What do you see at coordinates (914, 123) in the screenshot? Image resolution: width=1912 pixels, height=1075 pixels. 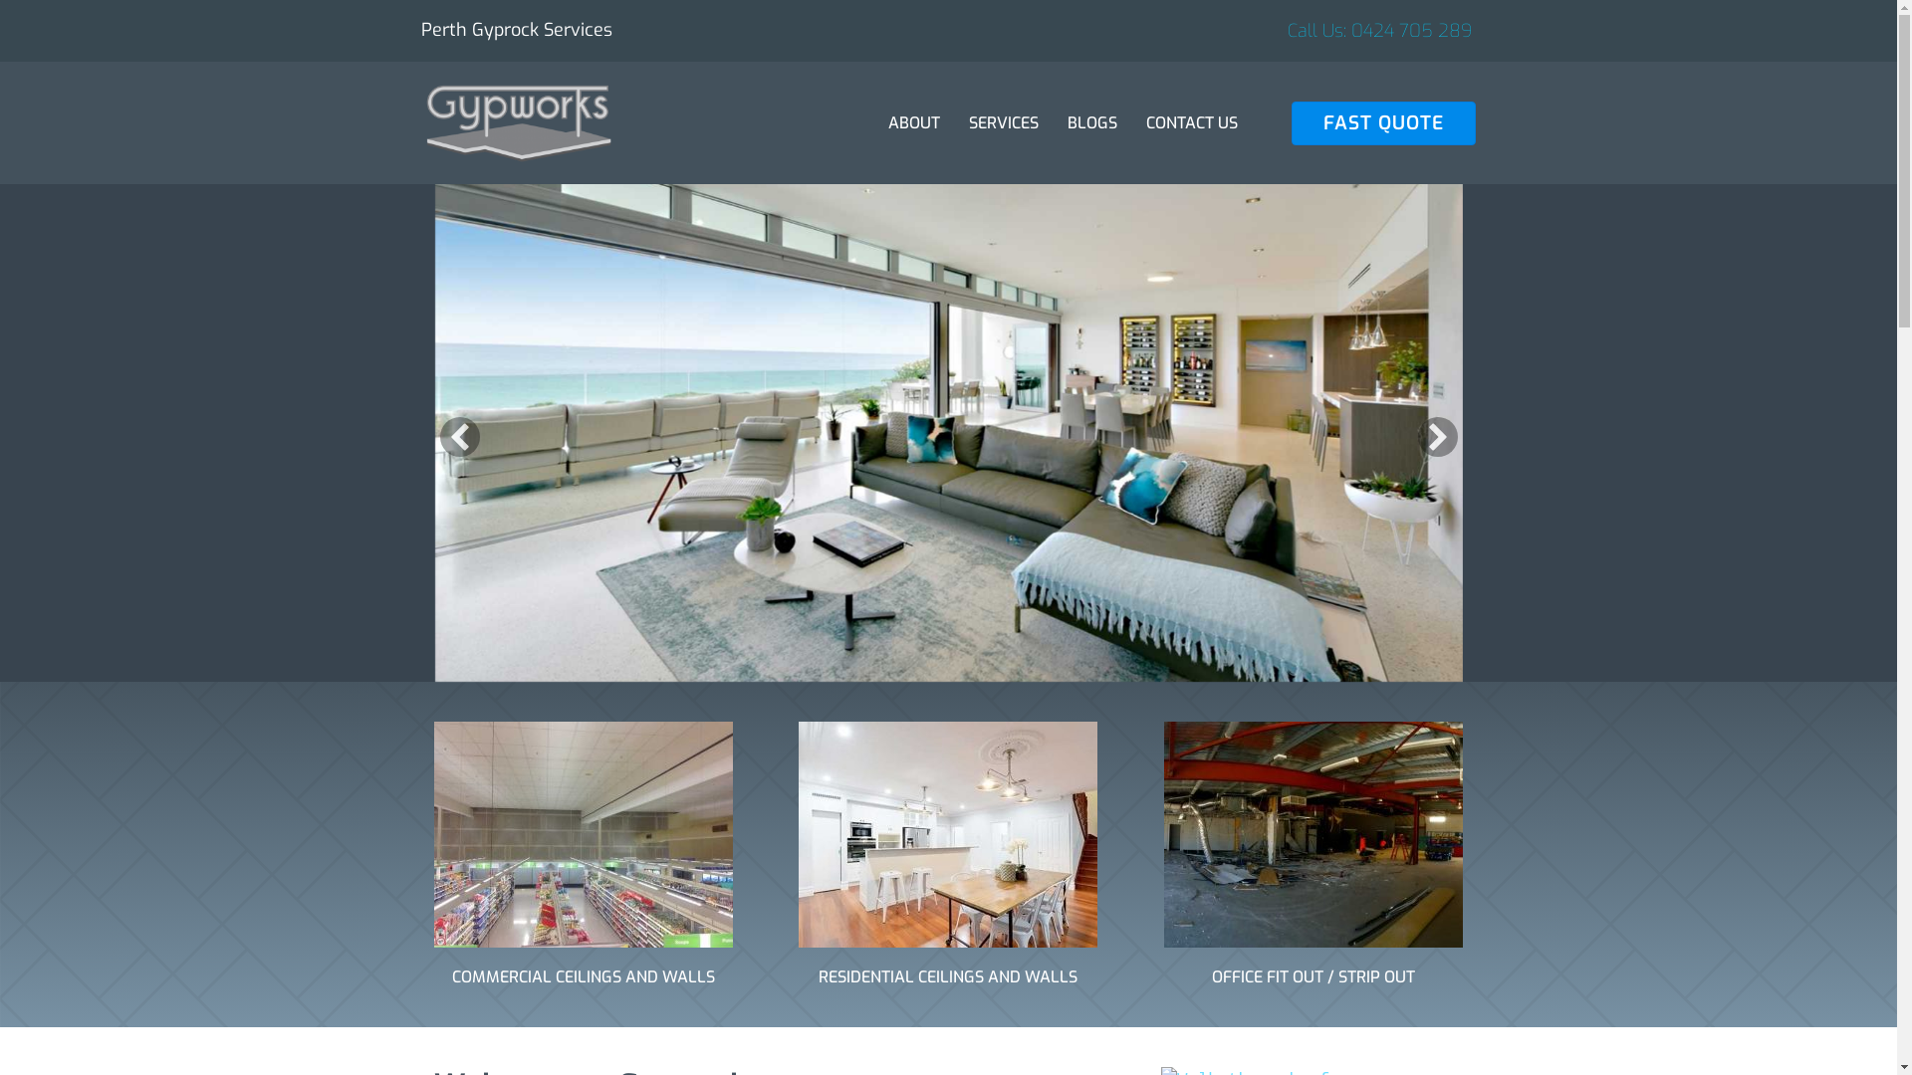 I see `ABOUT` at bounding box center [914, 123].